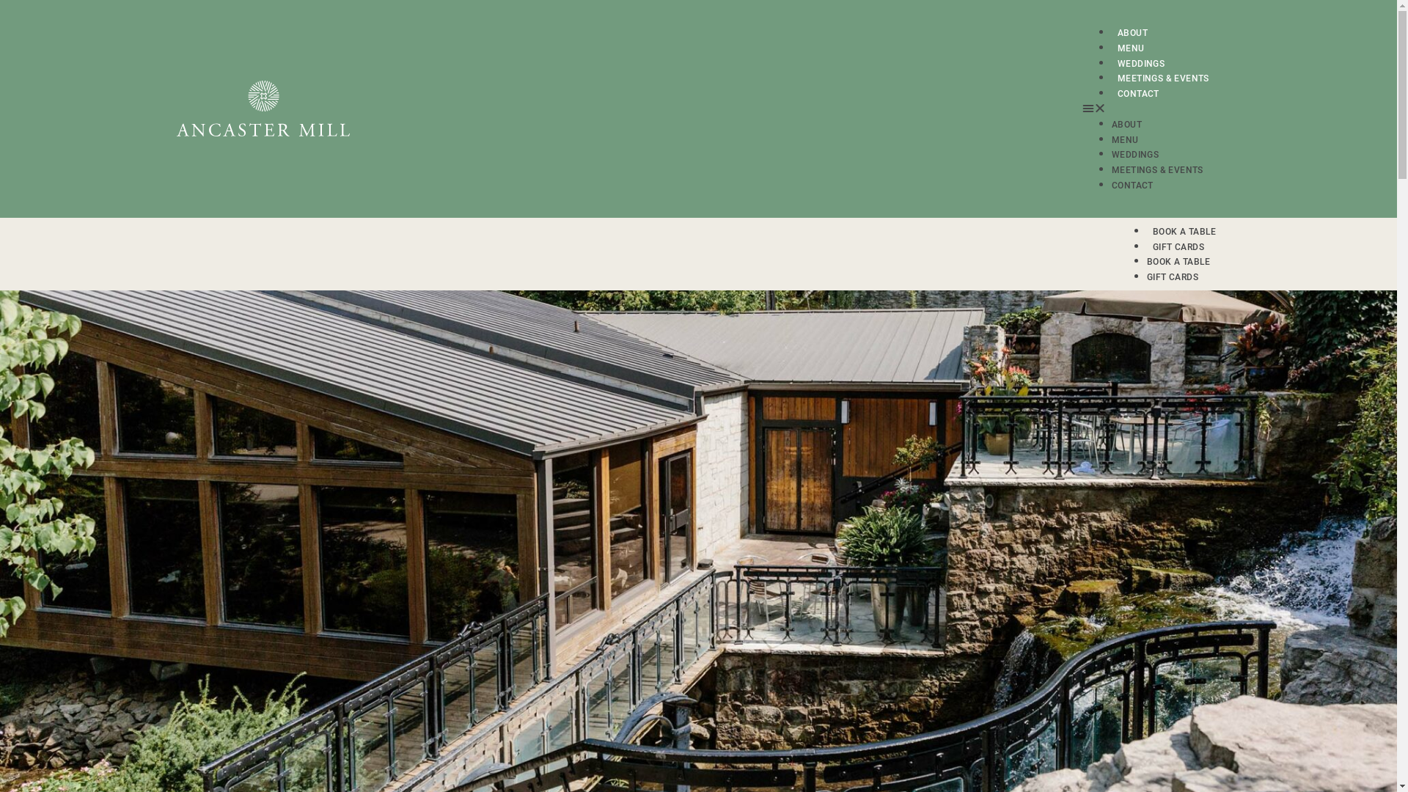 The image size is (1408, 792). I want to click on ABOUT, so click(1132, 33).